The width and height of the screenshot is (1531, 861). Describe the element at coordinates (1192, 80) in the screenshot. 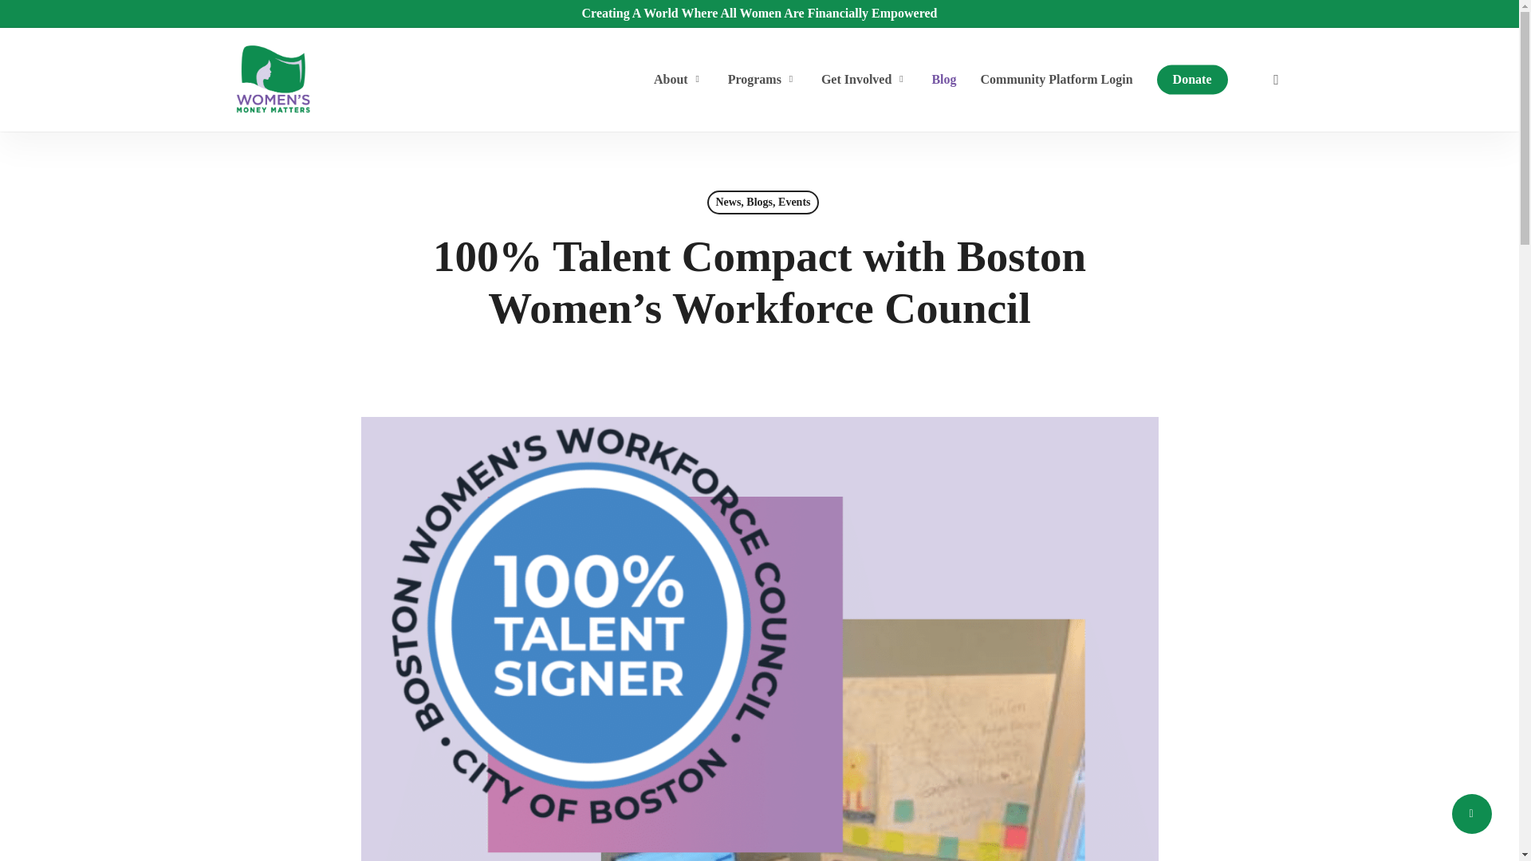

I see `Donate` at that location.